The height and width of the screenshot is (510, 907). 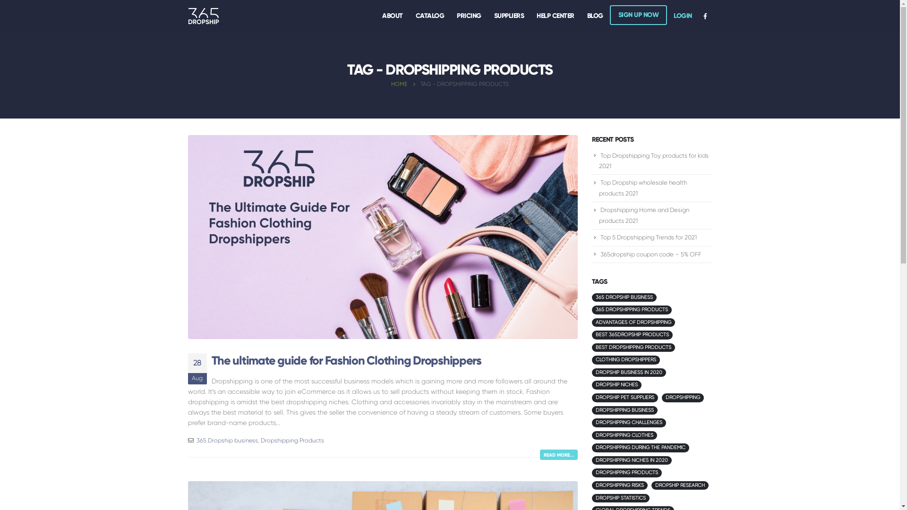 What do you see at coordinates (683, 398) in the screenshot?
I see `DROPSHIPPING` at bounding box center [683, 398].